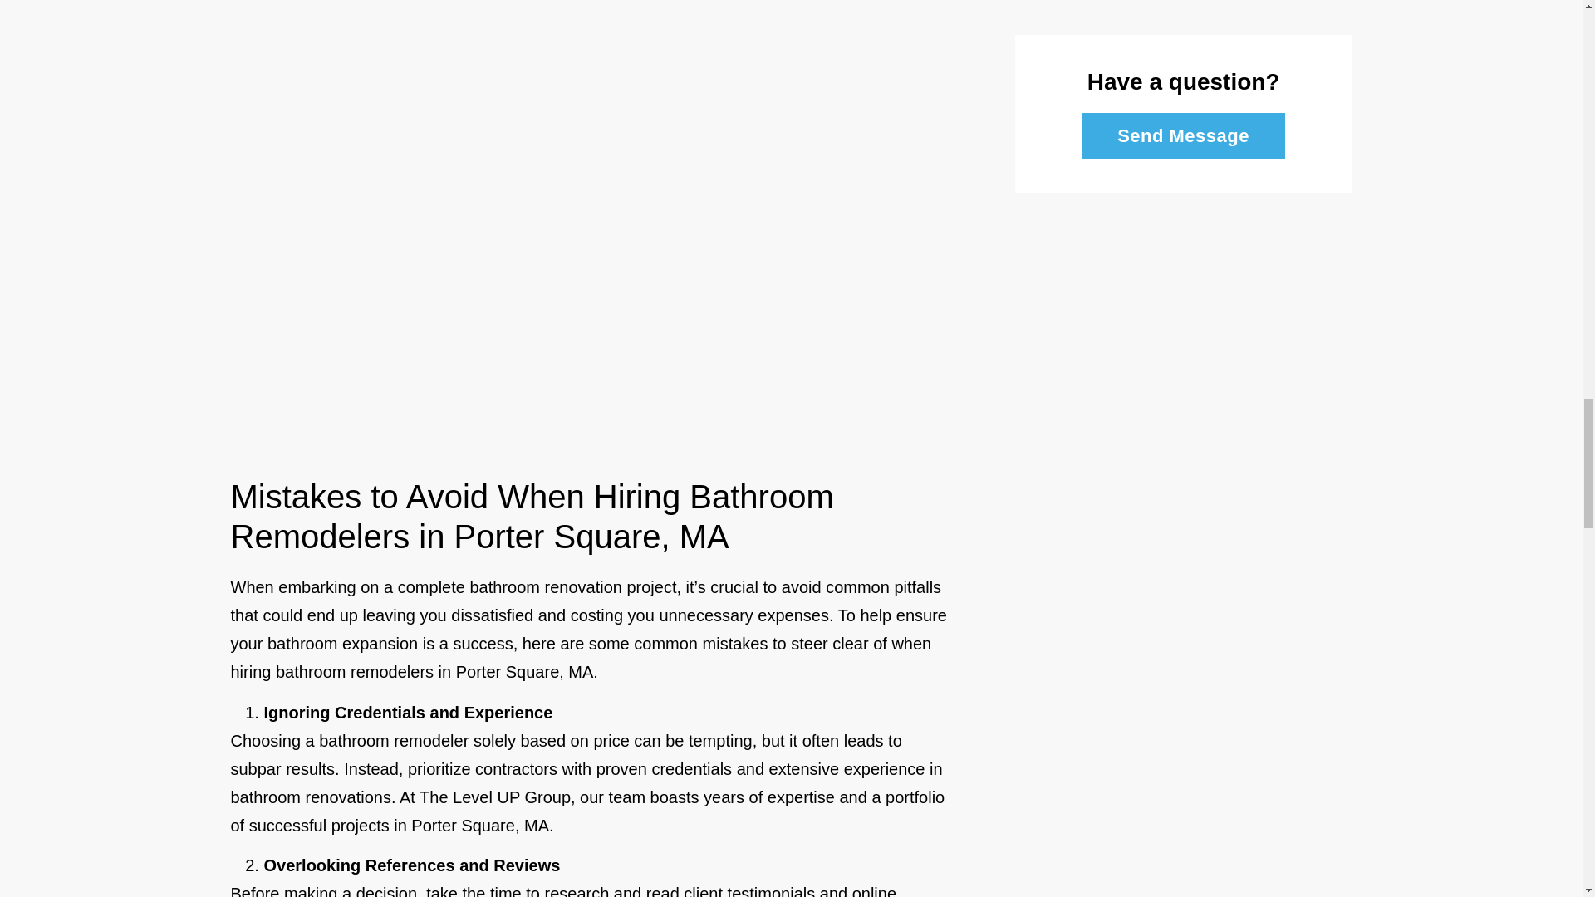  What do you see at coordinates (1183, 136) in the screenshot?
I see `Send Message` at bounding box center [1183, 136].